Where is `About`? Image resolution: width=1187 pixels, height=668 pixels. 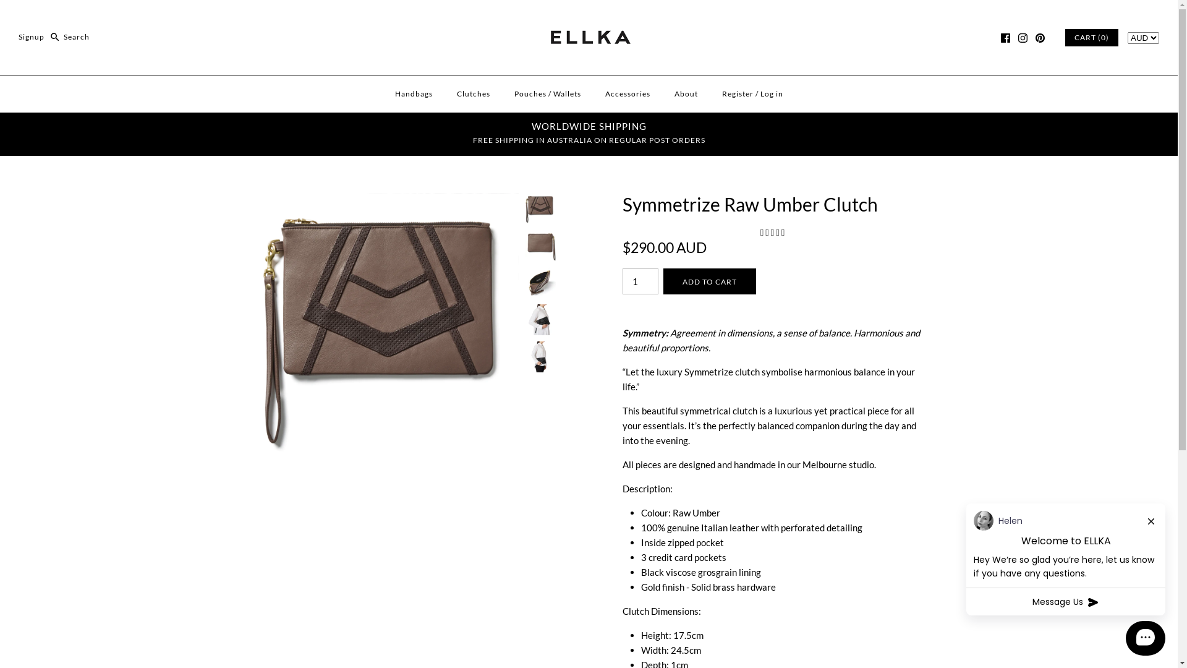 About is located at coordinates (686, 93).